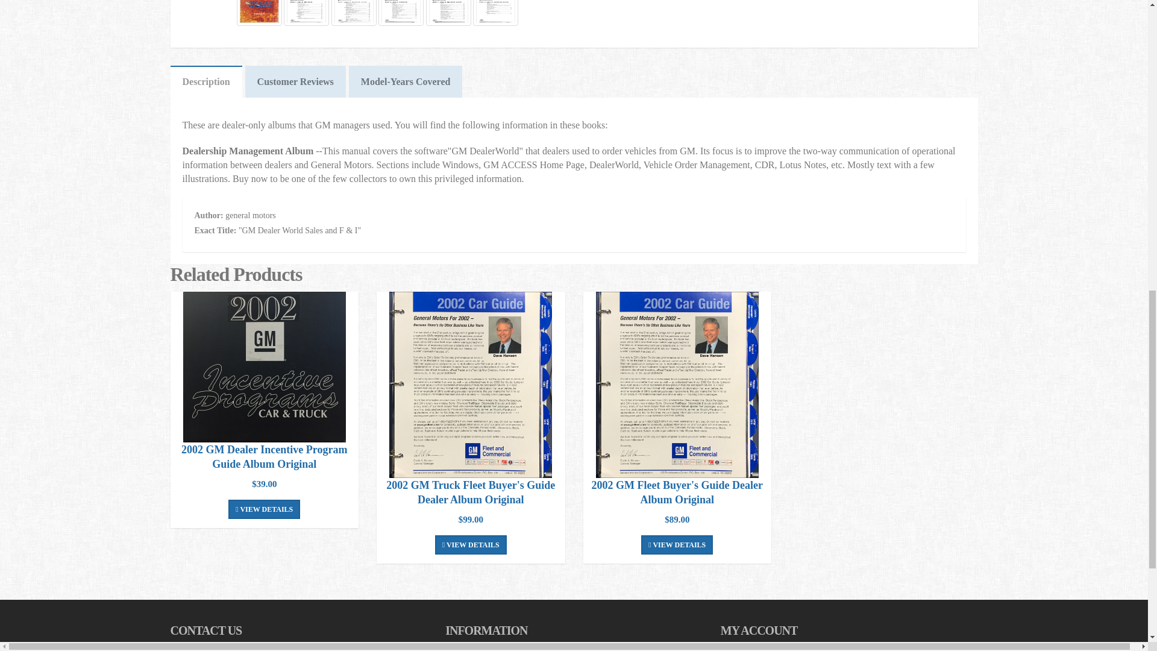  What do you see at coordinates (264, 367) in the screenshot?
I see `2005 Nissan Maxima CD-ROM Repair Manual ` at bounding box center [264, 367].